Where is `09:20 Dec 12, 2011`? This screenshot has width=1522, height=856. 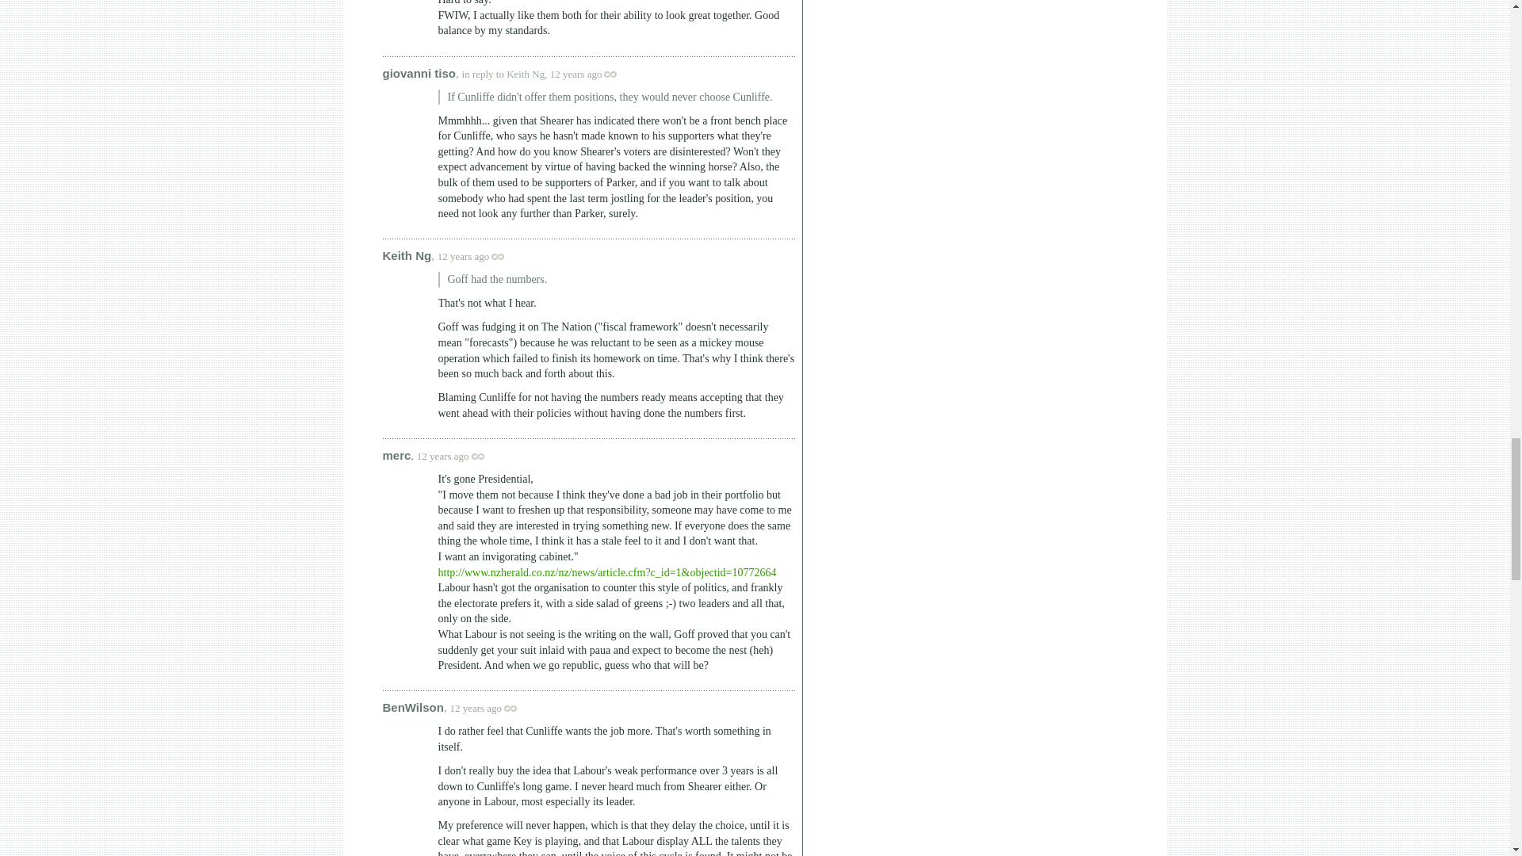 09:20 Dec 12, 2011 is located at coordinates (442, 457).